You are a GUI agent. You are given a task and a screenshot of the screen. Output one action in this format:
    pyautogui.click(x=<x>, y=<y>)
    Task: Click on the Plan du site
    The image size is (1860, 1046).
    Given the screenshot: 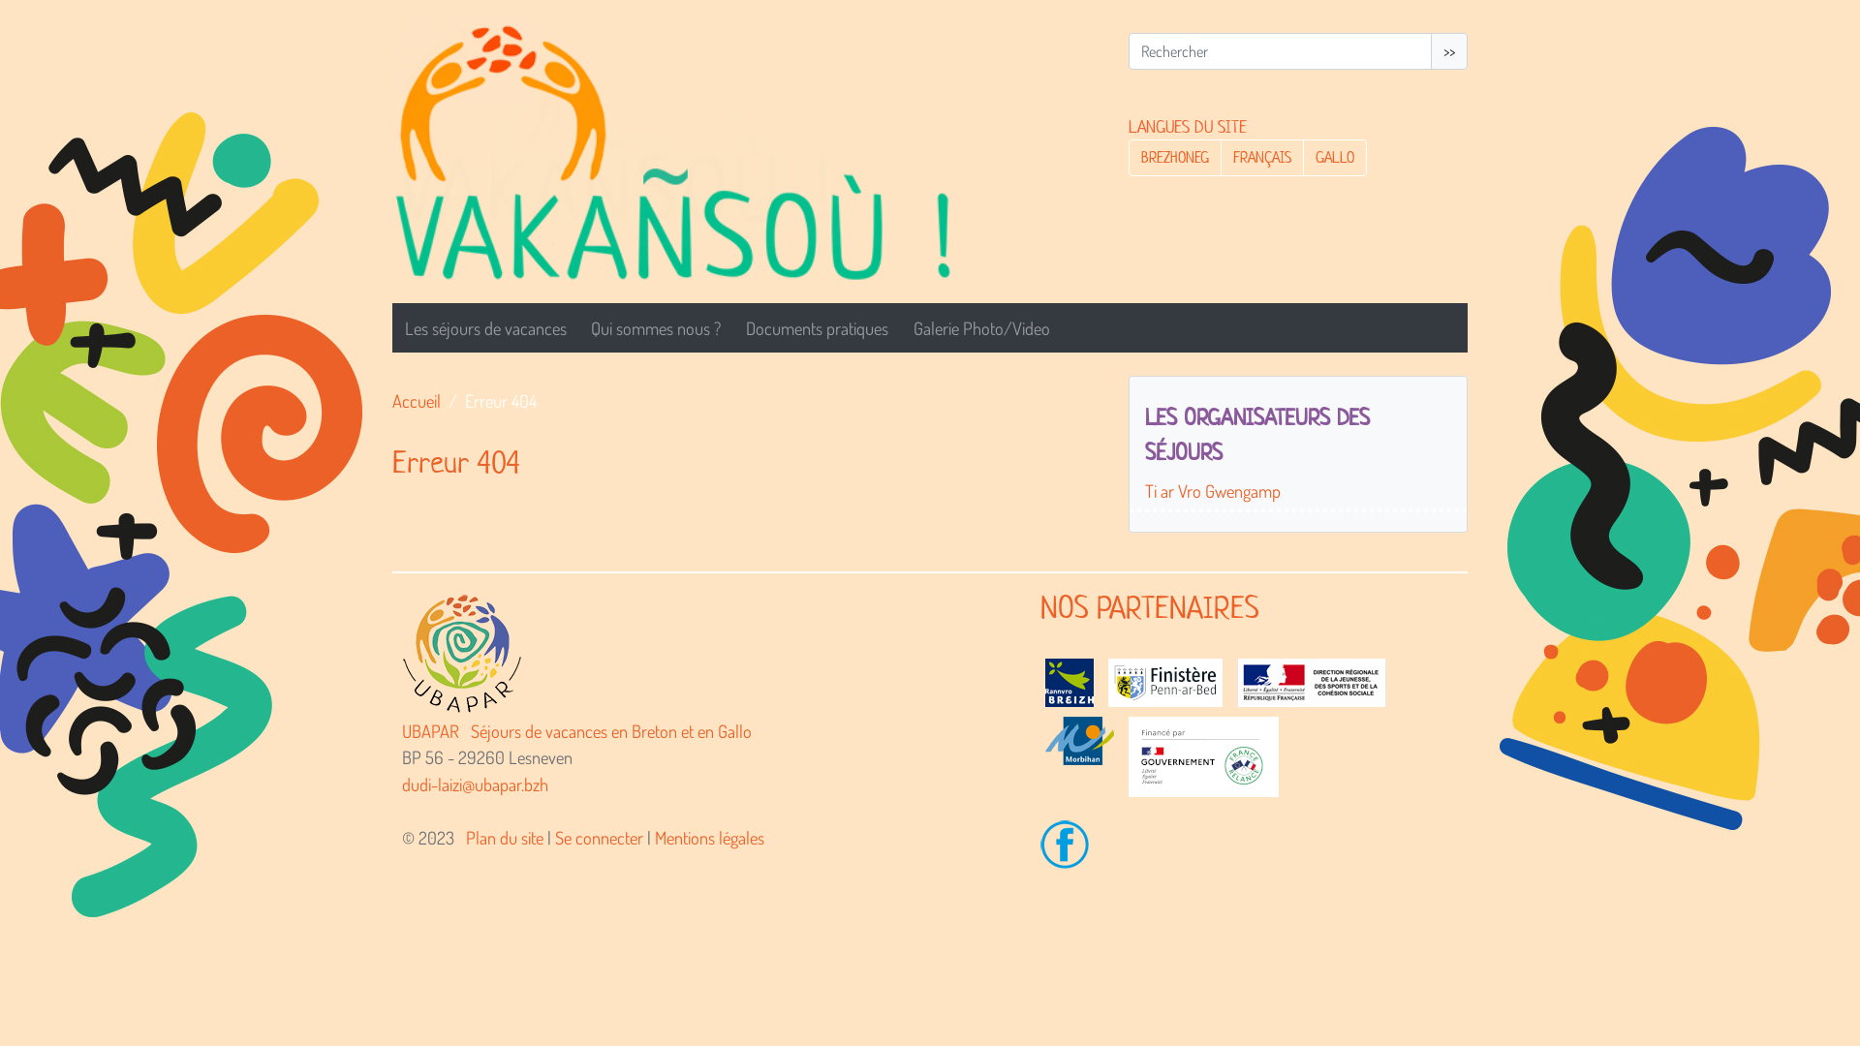 What is the action you would take?
    pyautogui.click(x=505, y=837)
    